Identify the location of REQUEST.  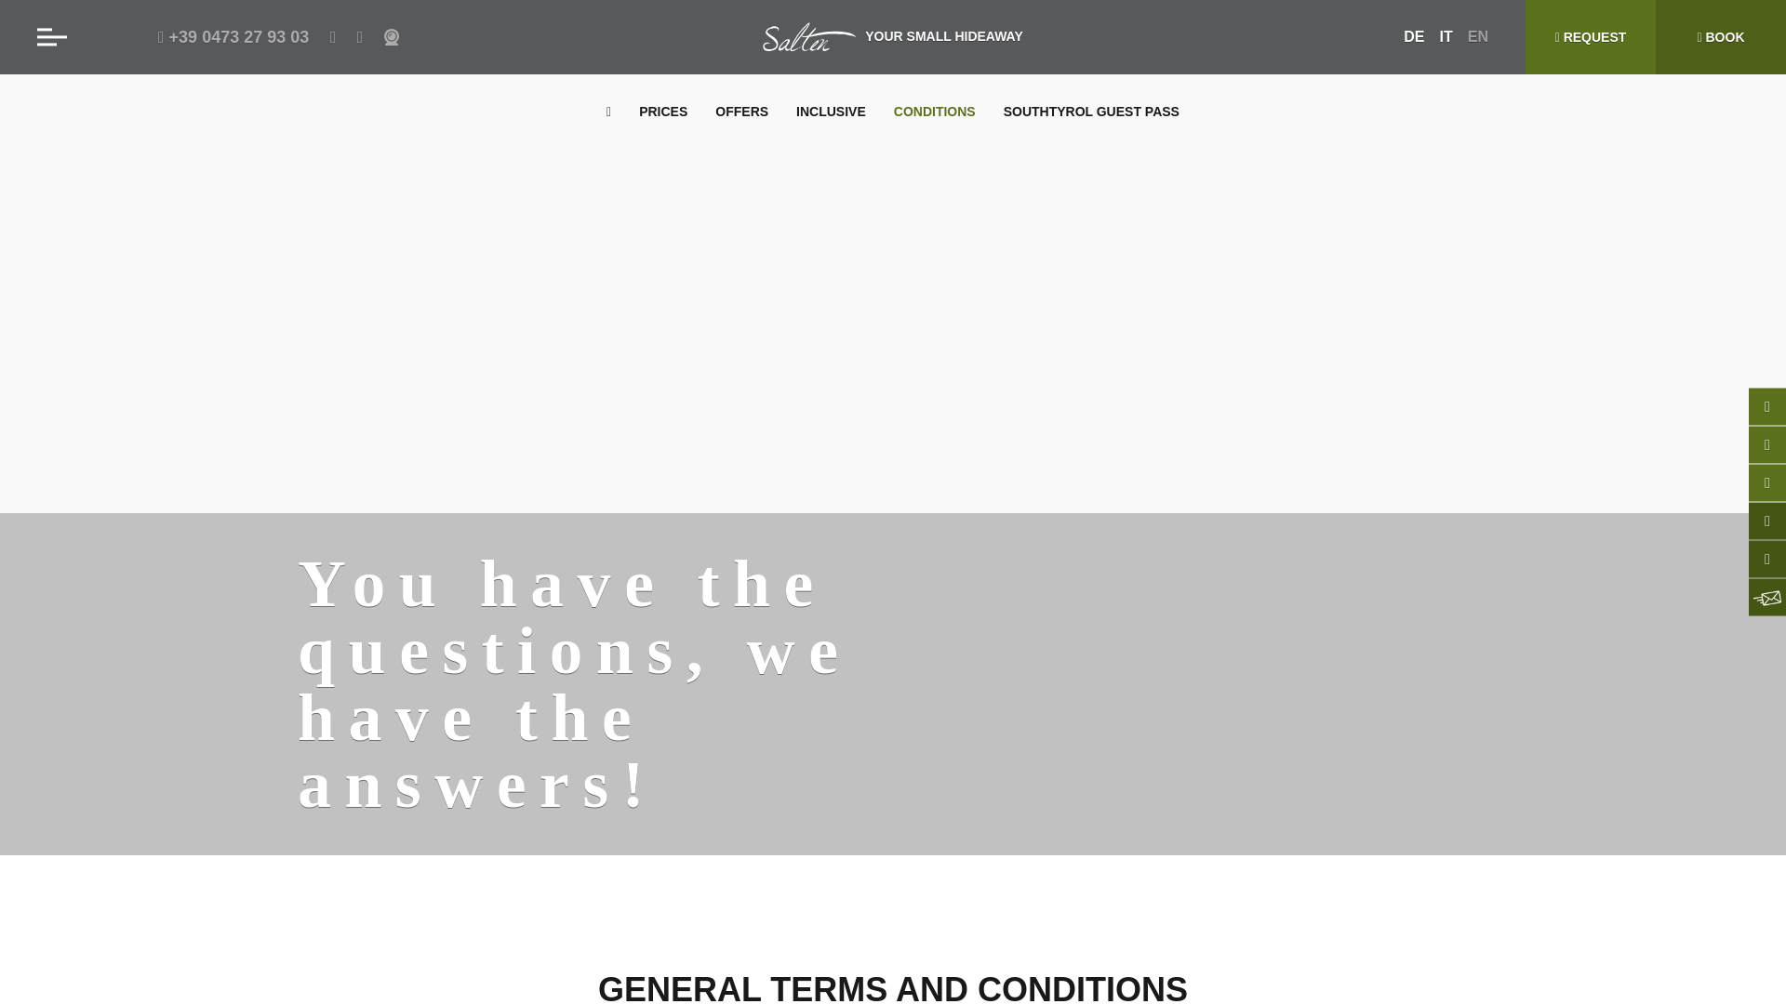
(1590, 37).